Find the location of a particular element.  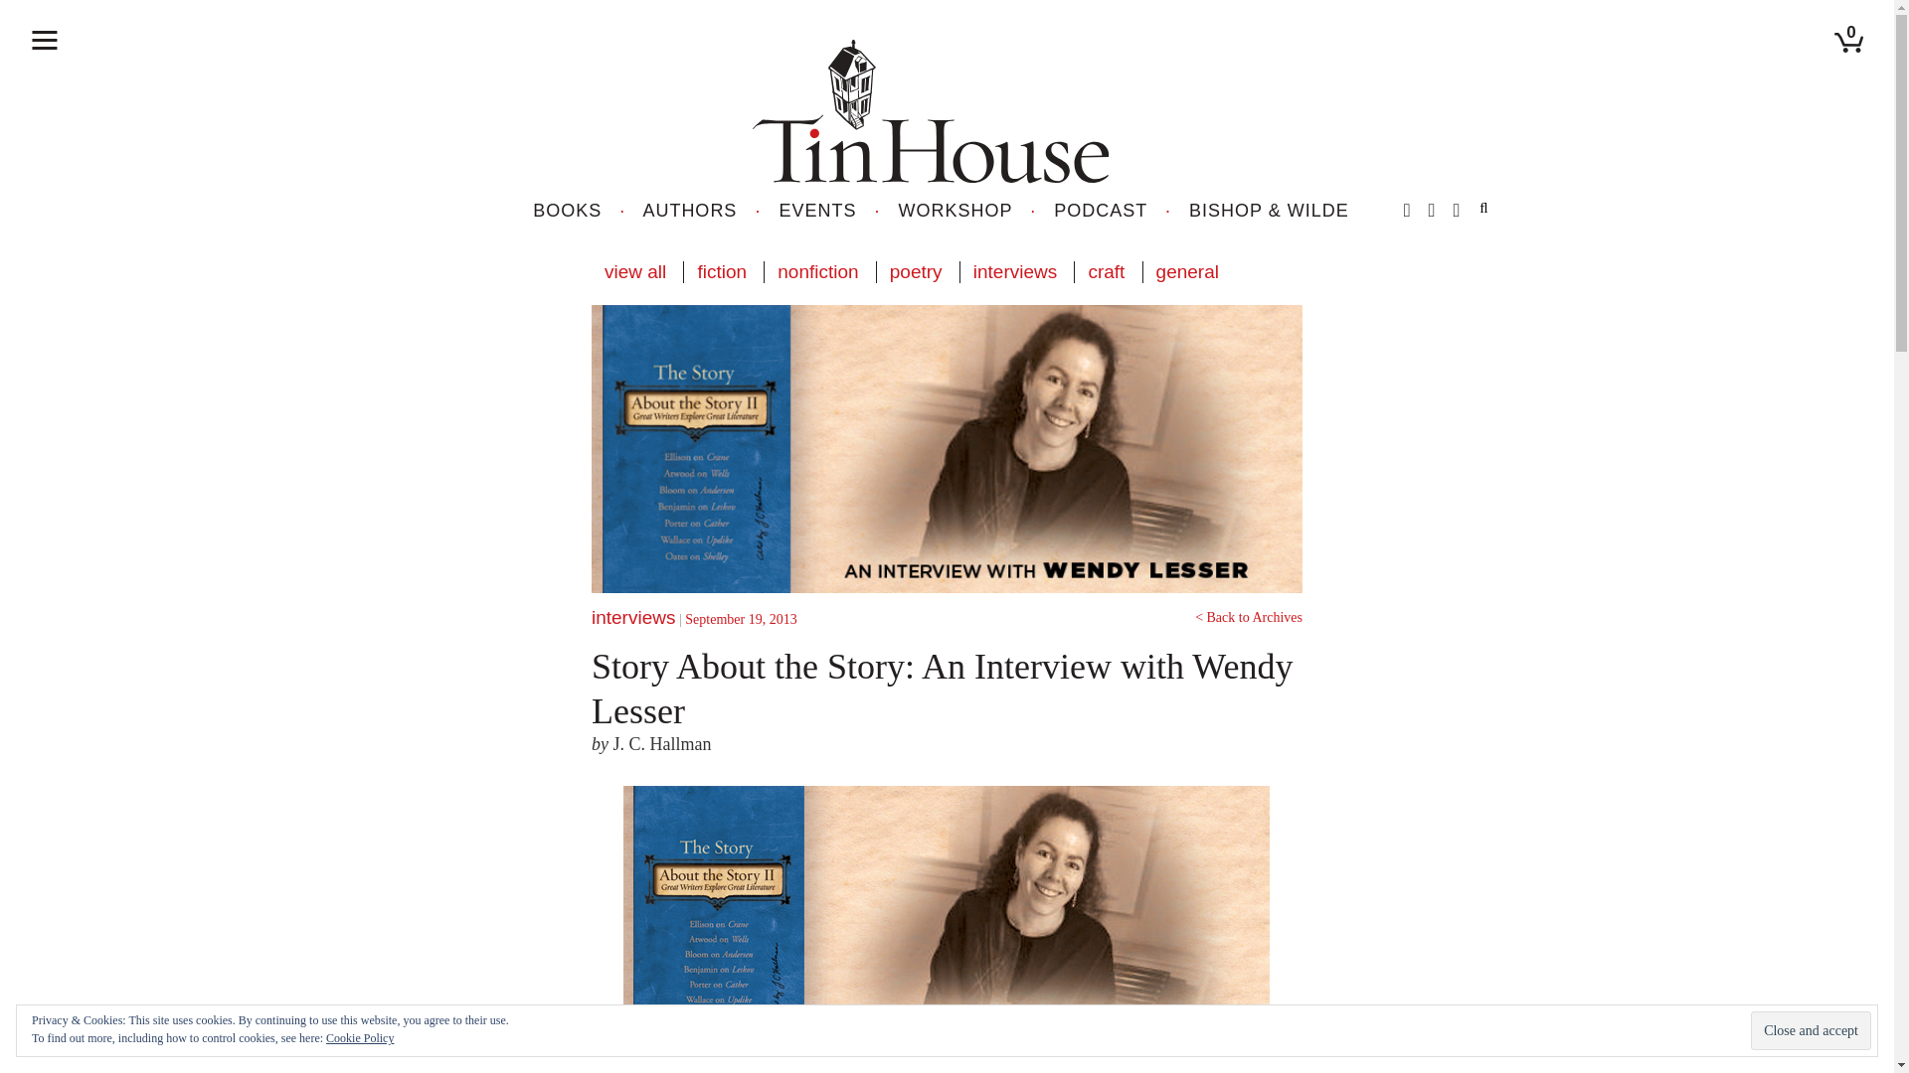

general is located at coordinates (1187, 272).